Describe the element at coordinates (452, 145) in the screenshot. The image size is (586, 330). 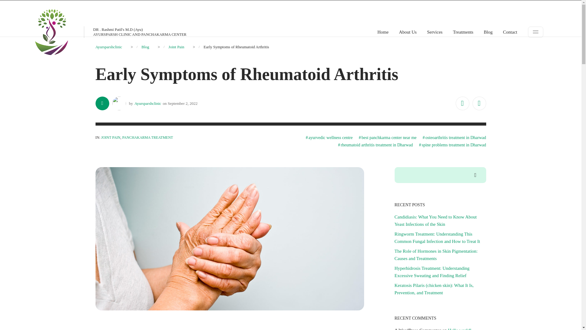
I see `spine problems treatment in Dharwad` at that location.